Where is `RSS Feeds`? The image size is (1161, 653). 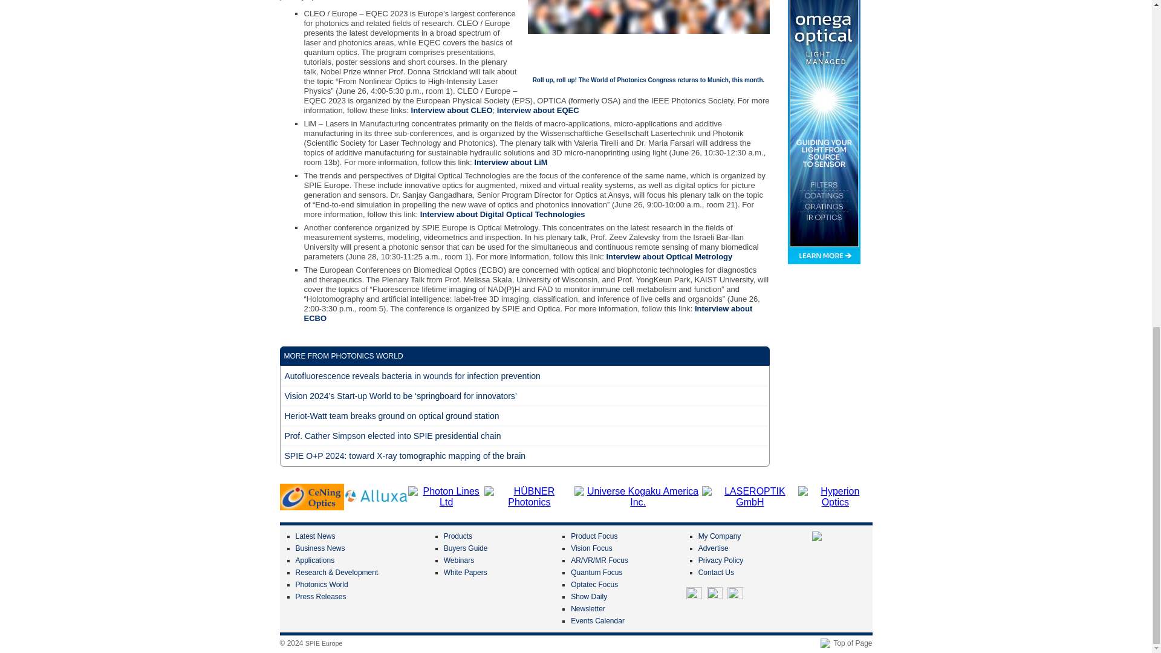 RSS Feeds is located at coordinates (735, 594).